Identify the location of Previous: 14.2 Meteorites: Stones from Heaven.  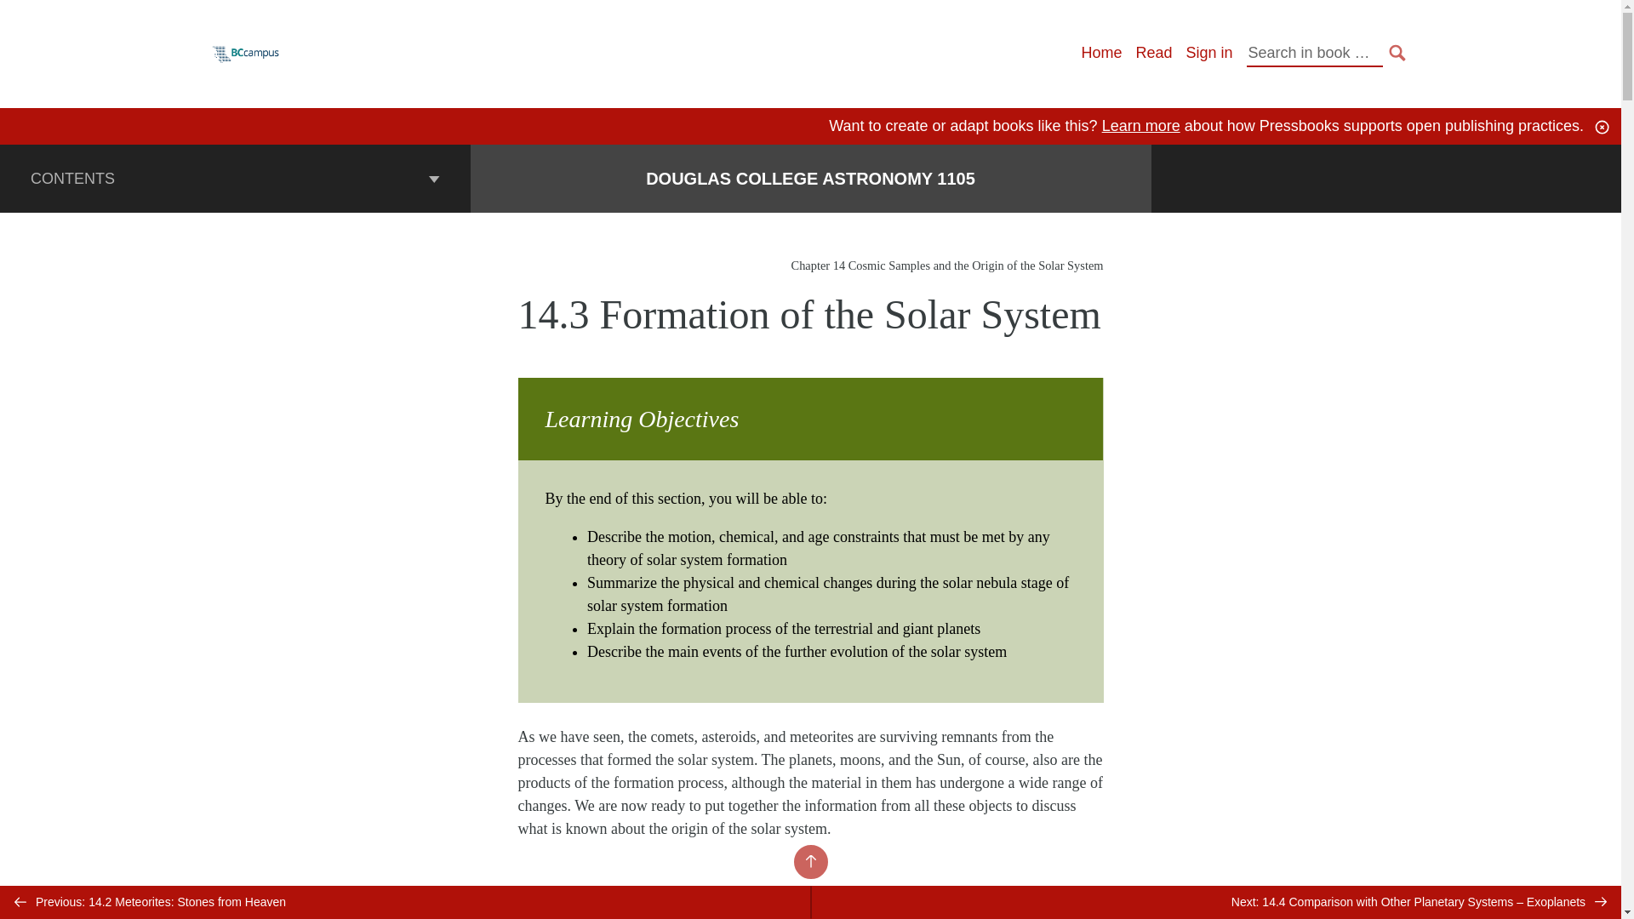
(405, 902).